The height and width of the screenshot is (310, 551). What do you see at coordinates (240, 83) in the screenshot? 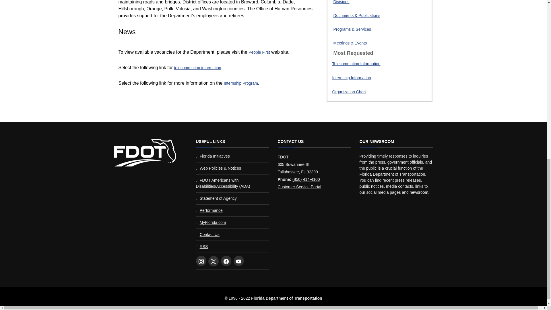
I see `Internship Program` at bounding box center [240, 83].